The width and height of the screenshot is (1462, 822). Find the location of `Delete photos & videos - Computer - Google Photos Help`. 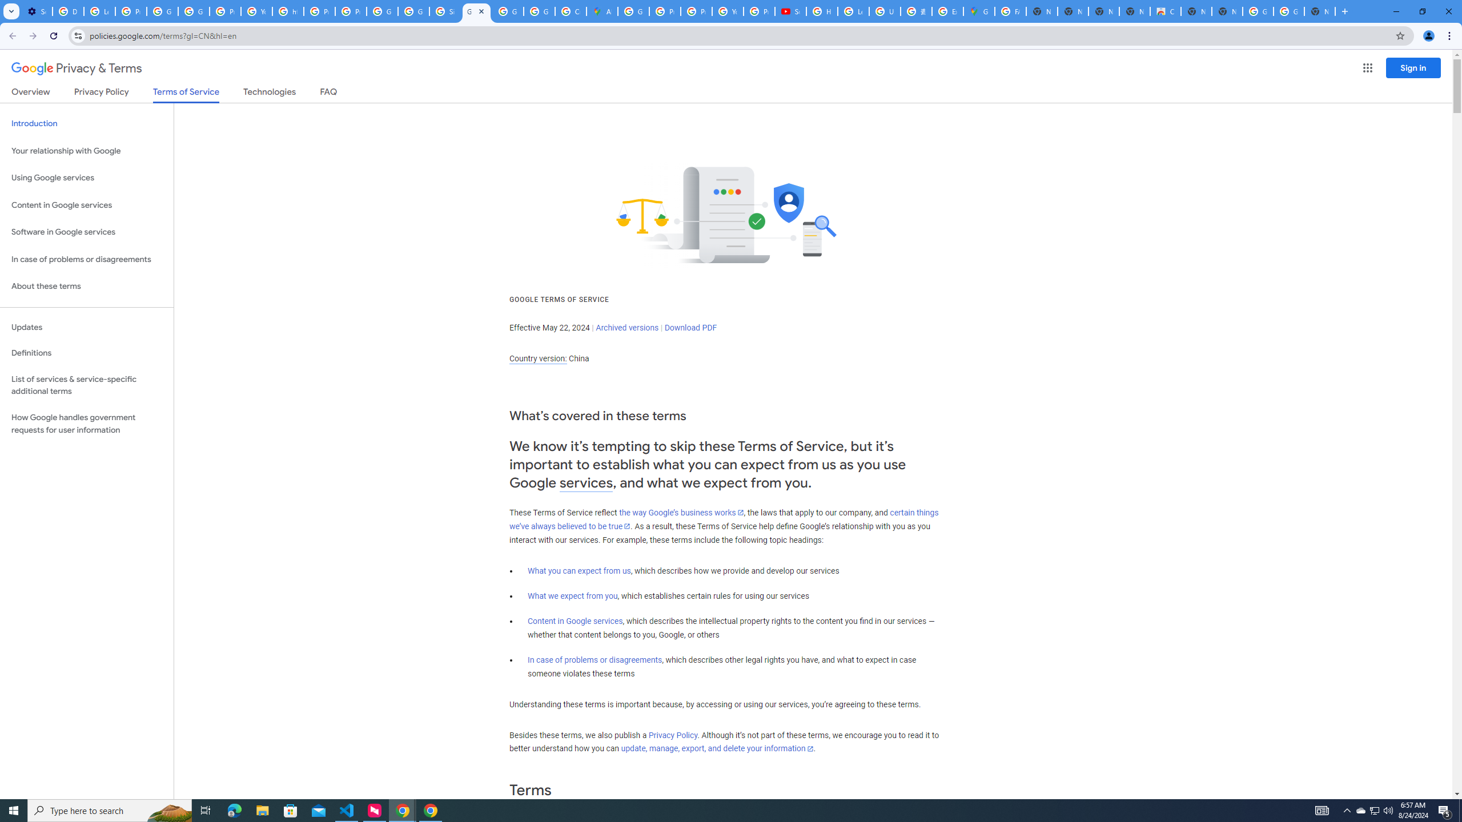

Delete photos & videos - Computer - Google Photos Help is located at coordinates (67, 11).